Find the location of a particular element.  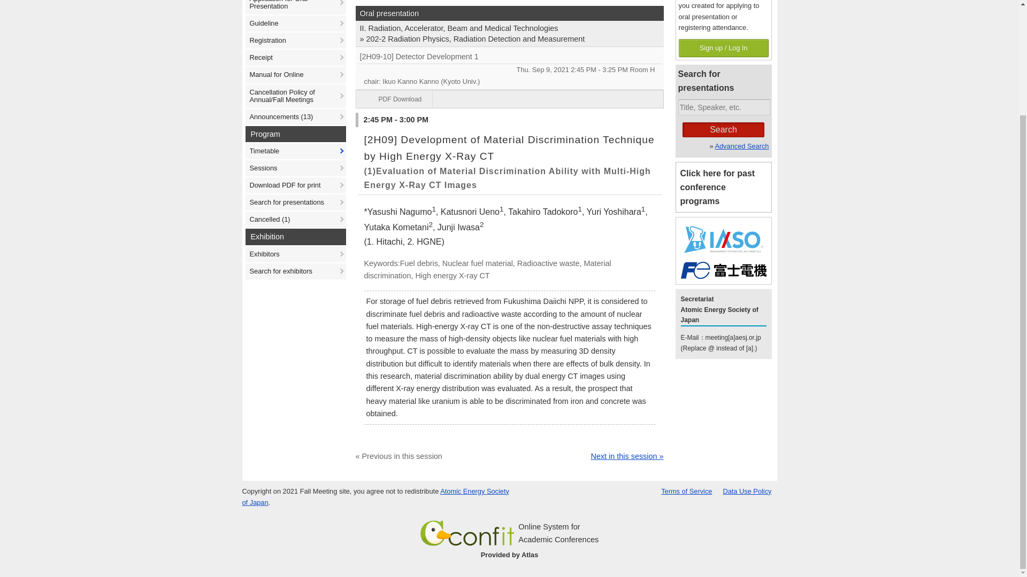

Manual for Online is located at coordinates (295, 75).